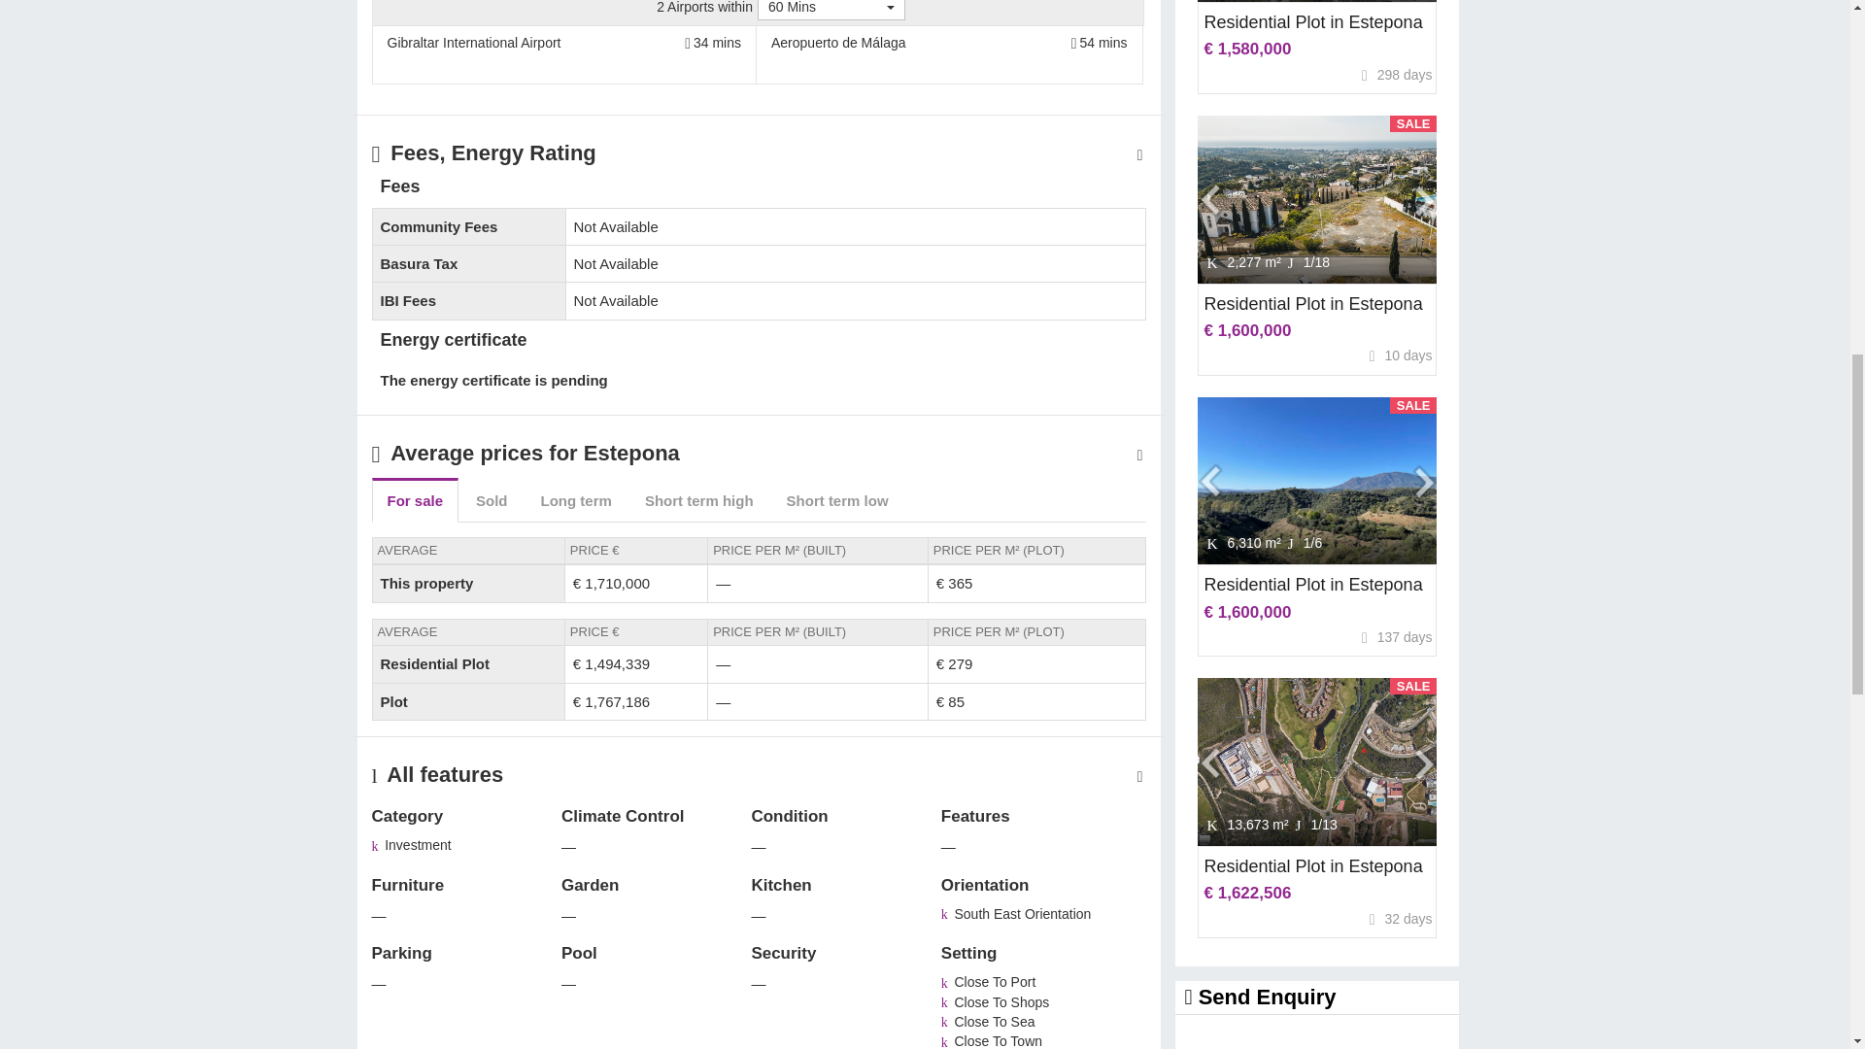  I want to click on Long term, so click(576, 499).